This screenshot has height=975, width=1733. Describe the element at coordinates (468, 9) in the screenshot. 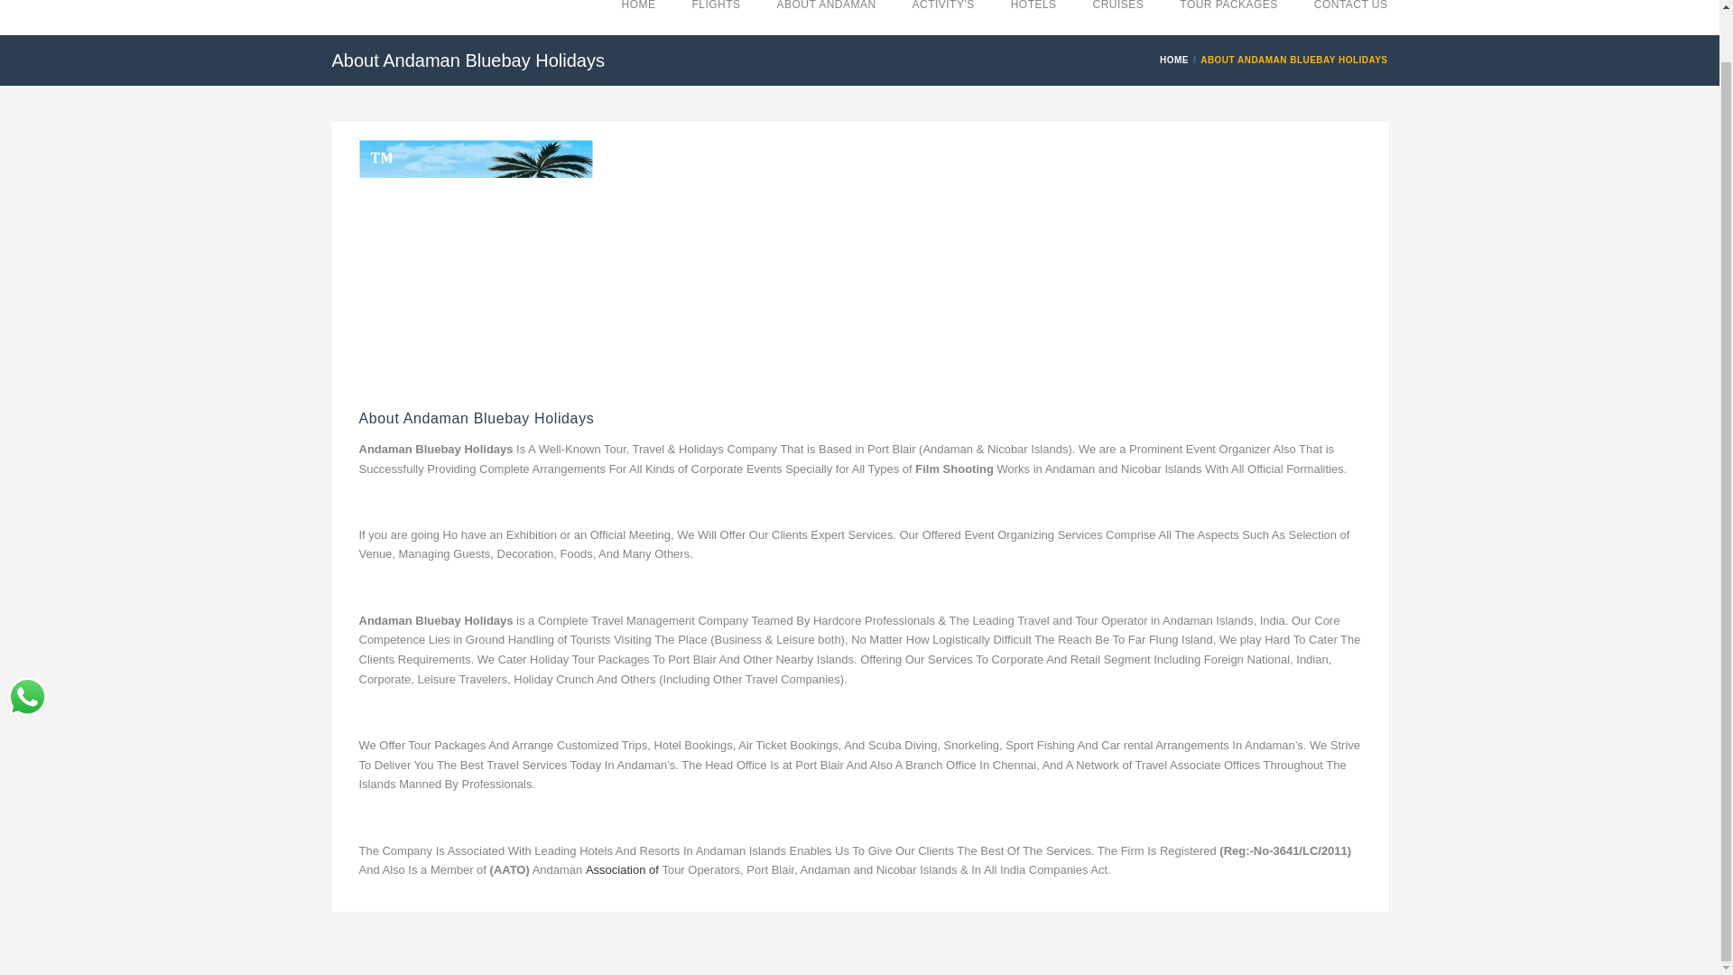

I see `Andaman Bluebay Holidays` at that location.